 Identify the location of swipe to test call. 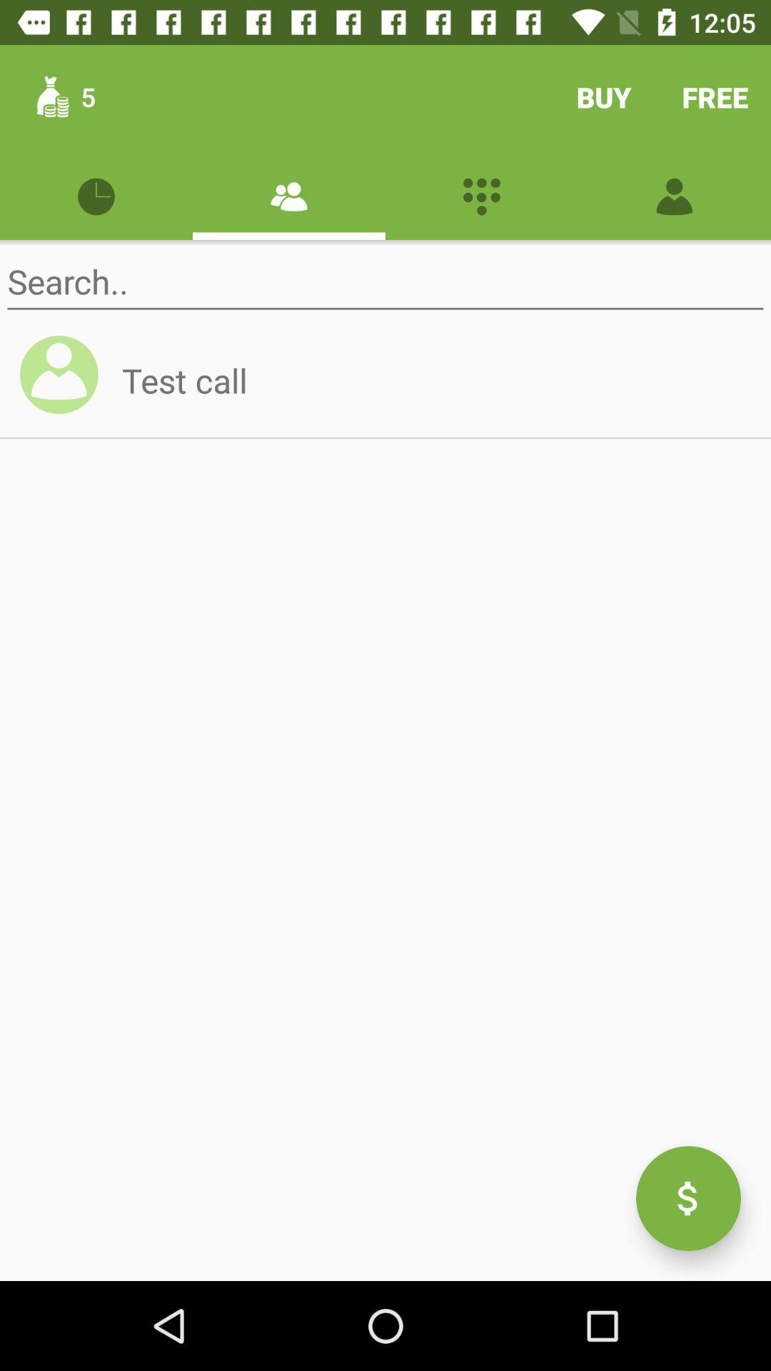
(437, 380).